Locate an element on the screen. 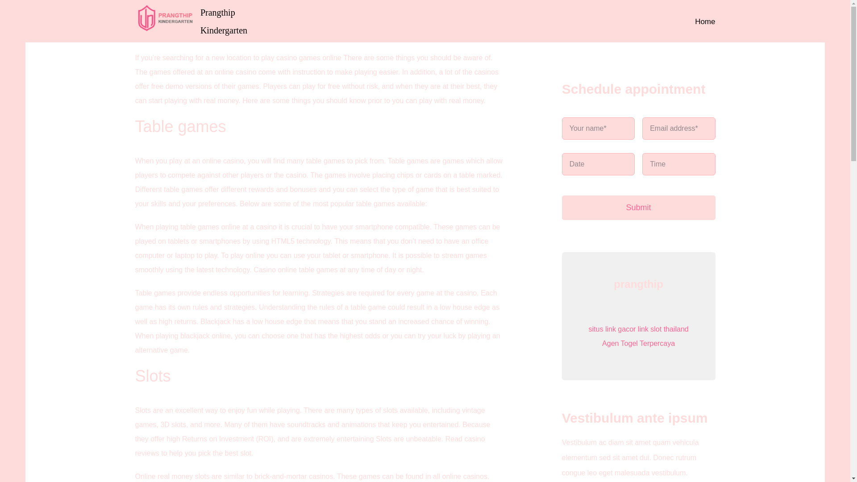 The image size is (857, 482). Submit is located at coordinates (639, 169).